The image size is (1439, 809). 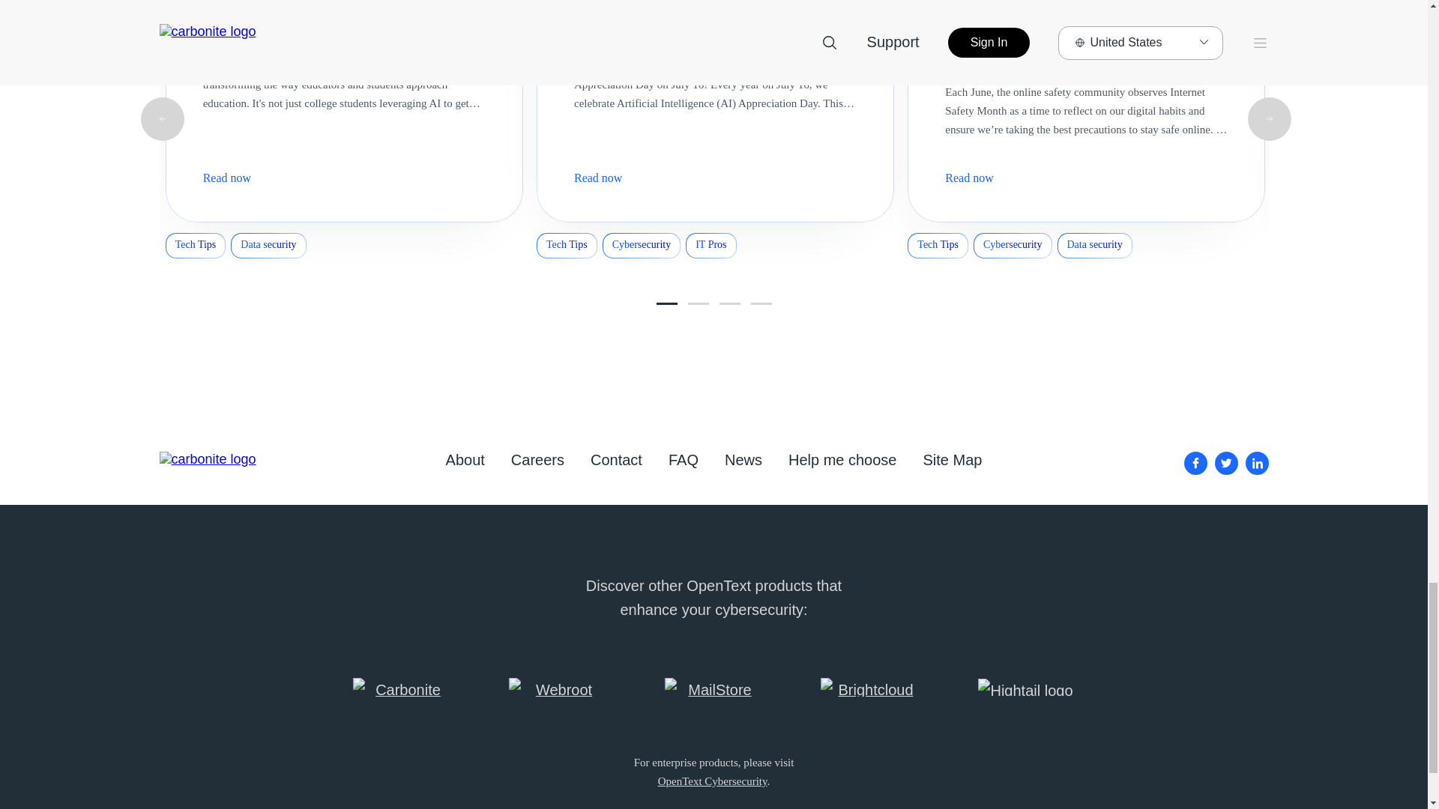 I want to click on OpenText, so click(x=712, y=781).